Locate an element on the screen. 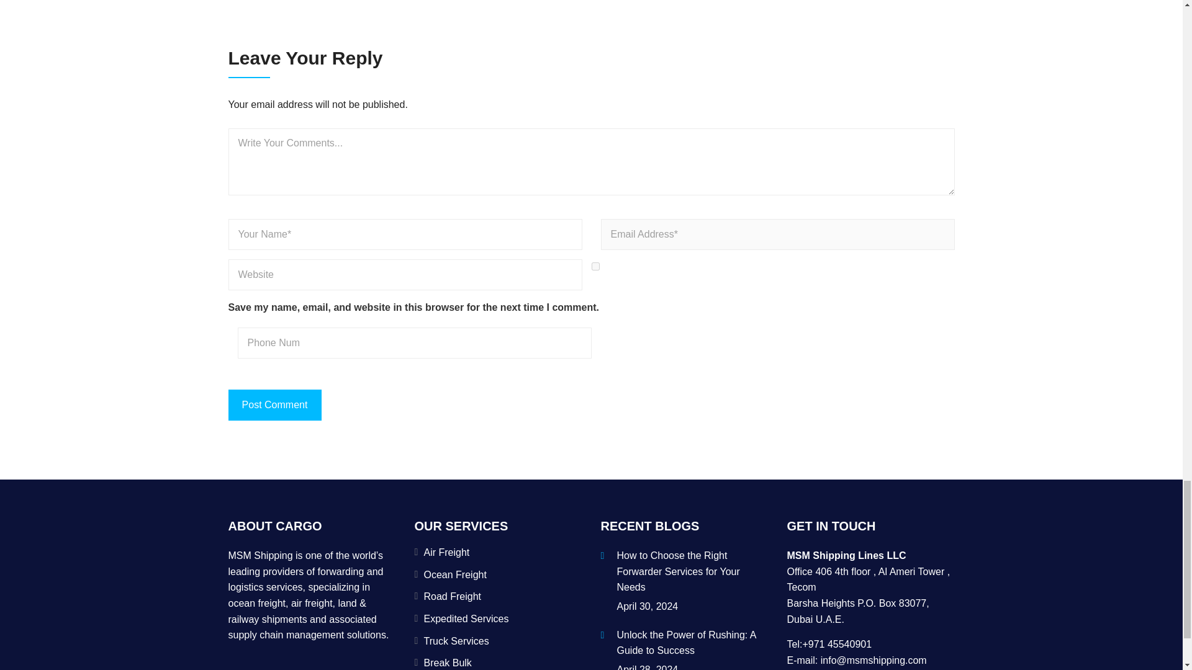 The height and width of the screenshot is (670, 1192). How to Choose the Right Forwarder Services for Your Needs is located at coordinates (693, 573).